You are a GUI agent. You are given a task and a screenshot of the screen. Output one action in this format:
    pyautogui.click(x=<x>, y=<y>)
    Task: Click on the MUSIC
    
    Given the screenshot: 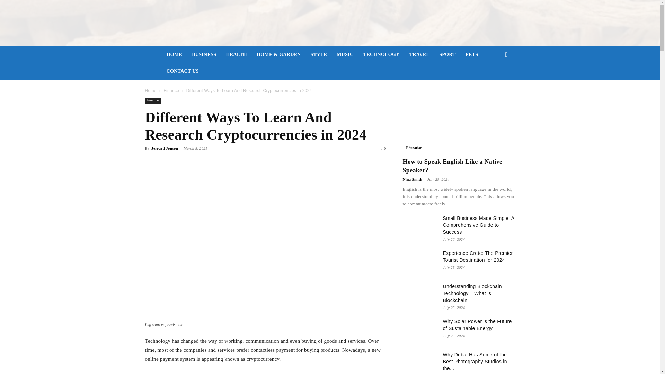 What is the action you would take?
    pyautogui.click(x=345, y=55)
    